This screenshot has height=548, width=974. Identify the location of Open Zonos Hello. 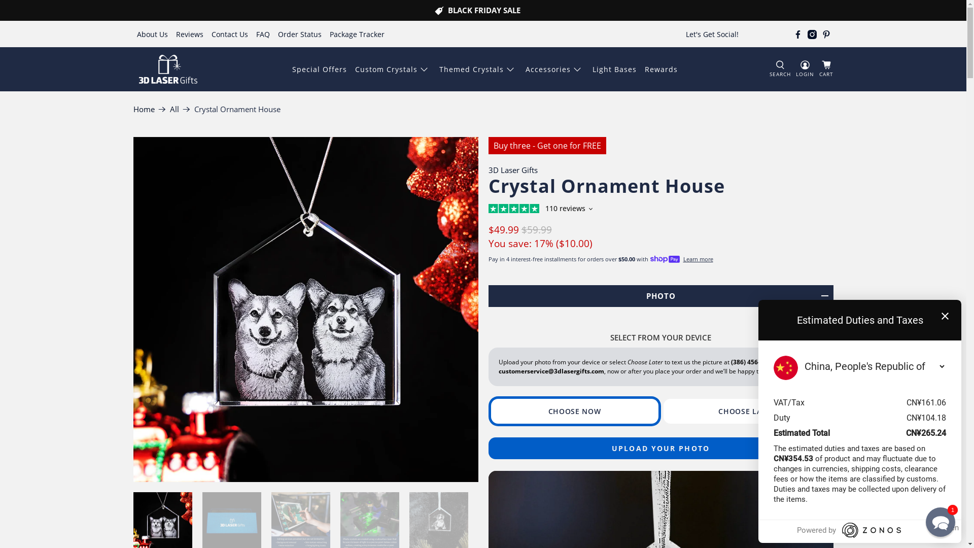
(944, 530).